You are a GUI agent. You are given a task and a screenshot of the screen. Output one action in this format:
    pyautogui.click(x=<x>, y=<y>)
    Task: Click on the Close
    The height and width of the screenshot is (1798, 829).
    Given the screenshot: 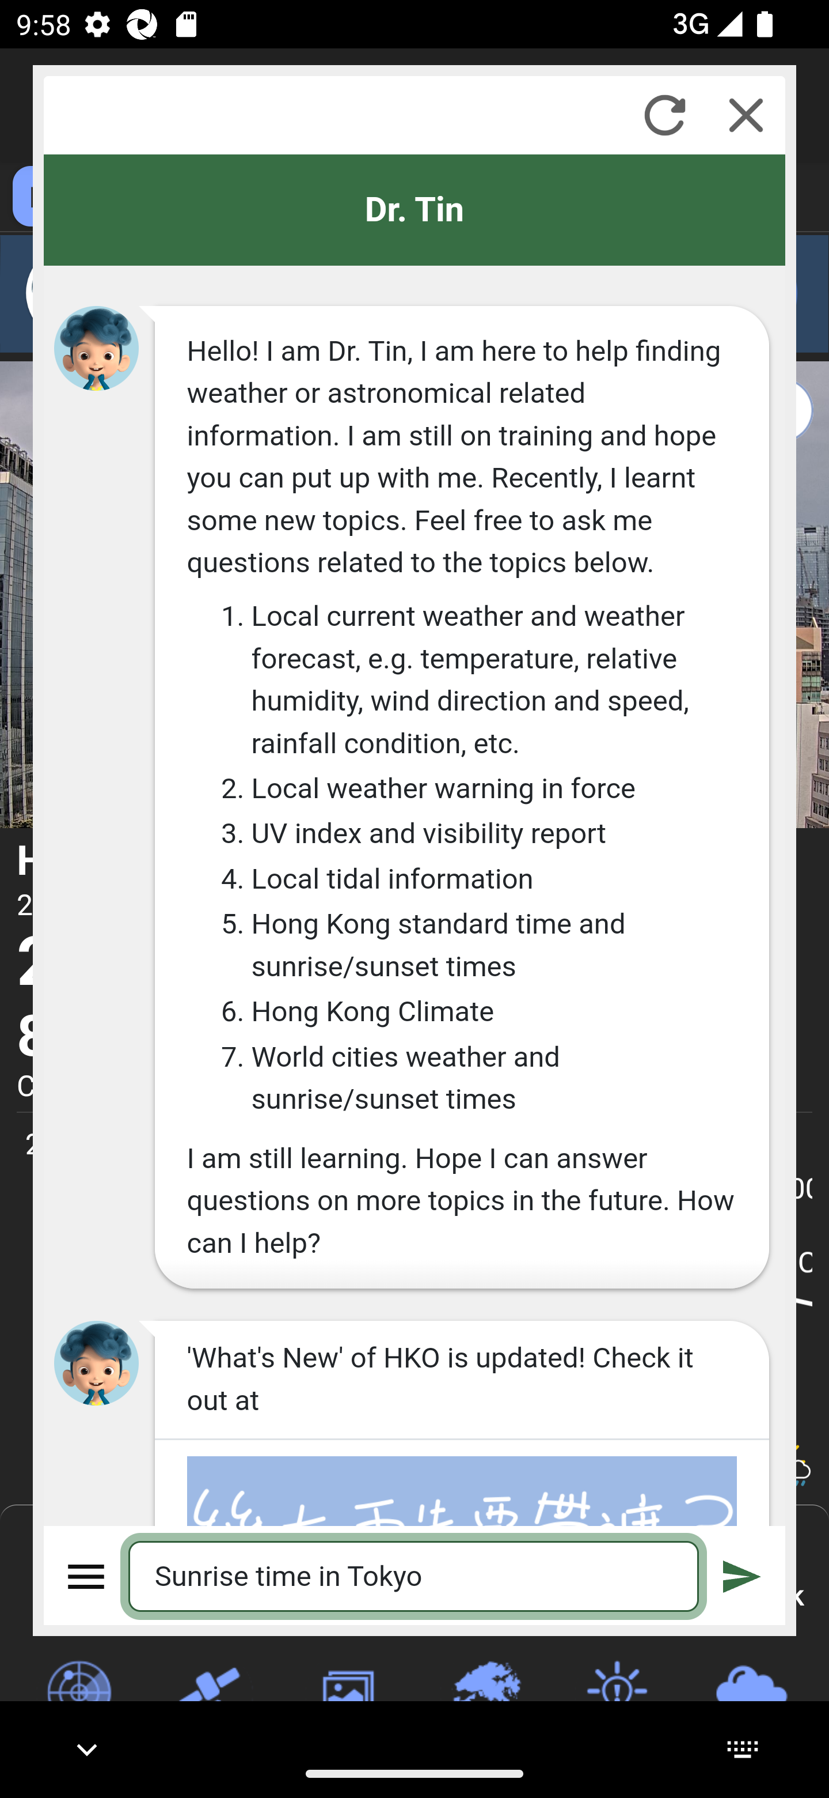 What is the action you would take?
    pyautogui.click(x=746, y=115)
    